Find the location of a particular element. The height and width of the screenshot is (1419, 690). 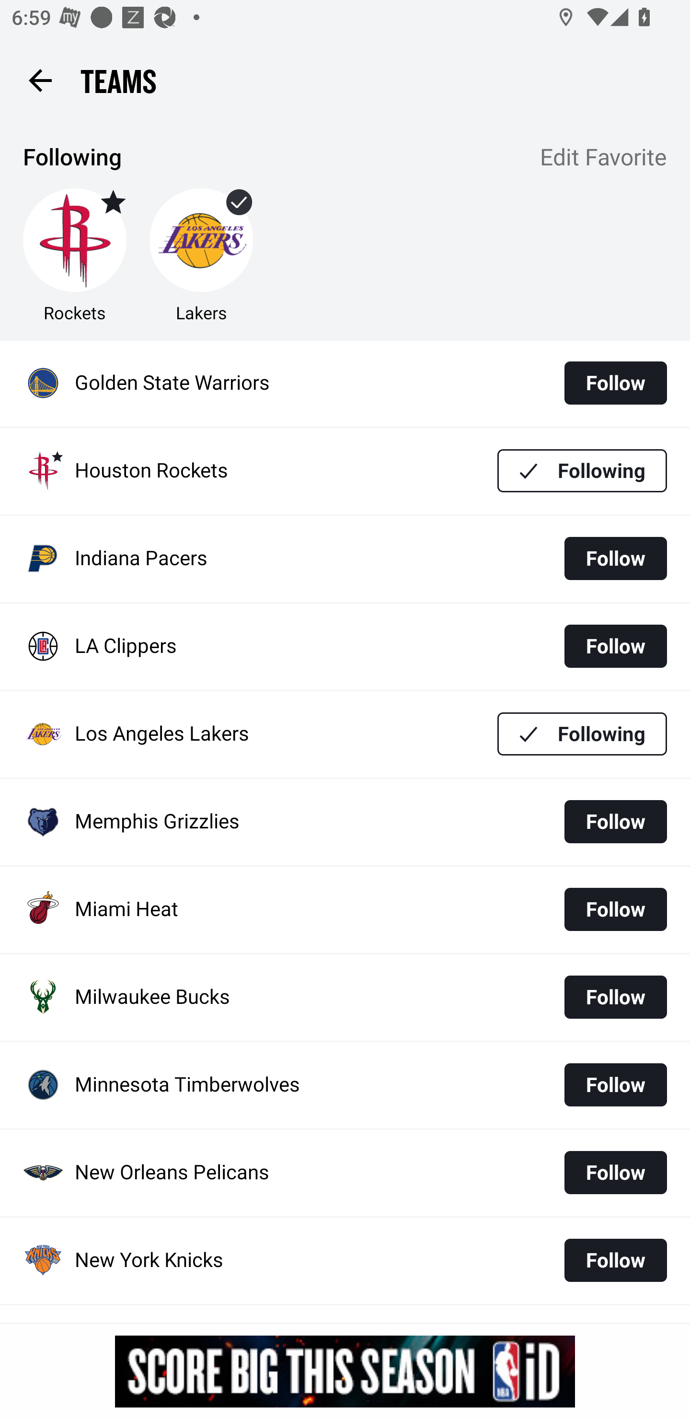

Edit Favorite is located at coordinates (604, 159).